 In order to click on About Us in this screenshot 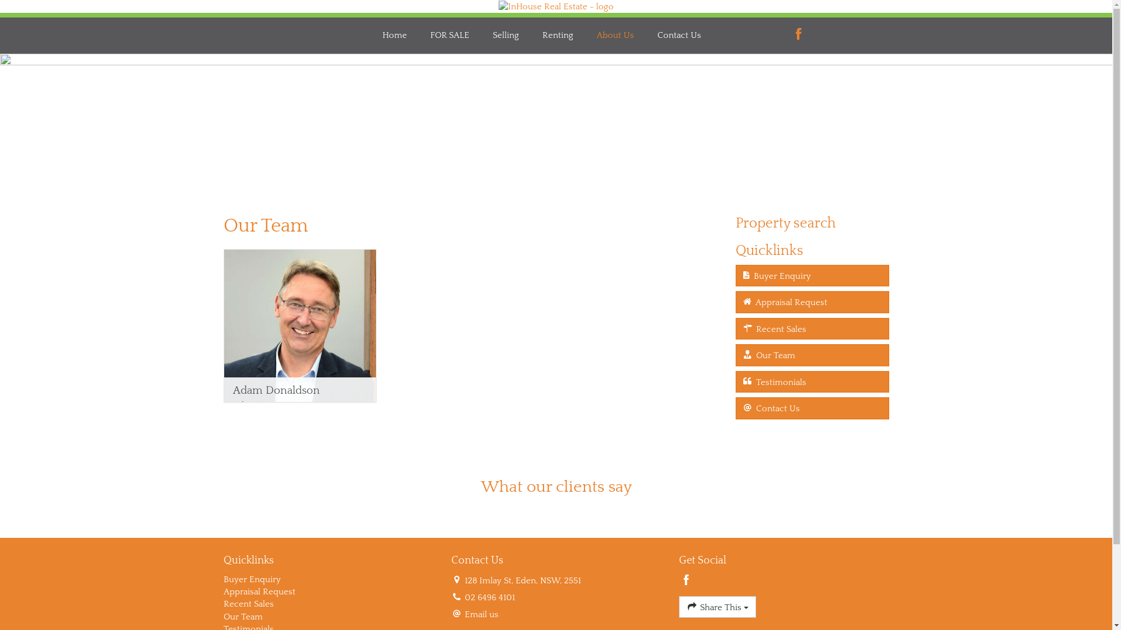, I will do `click(615, 35)`.